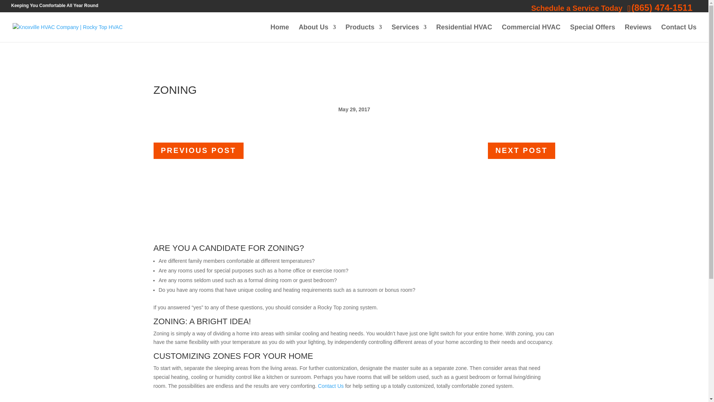 The height and width of the screenshot is (402, 714). Describe the element at coordinates (330, 386) in the screenshot. I see `Contact Us` at that location.